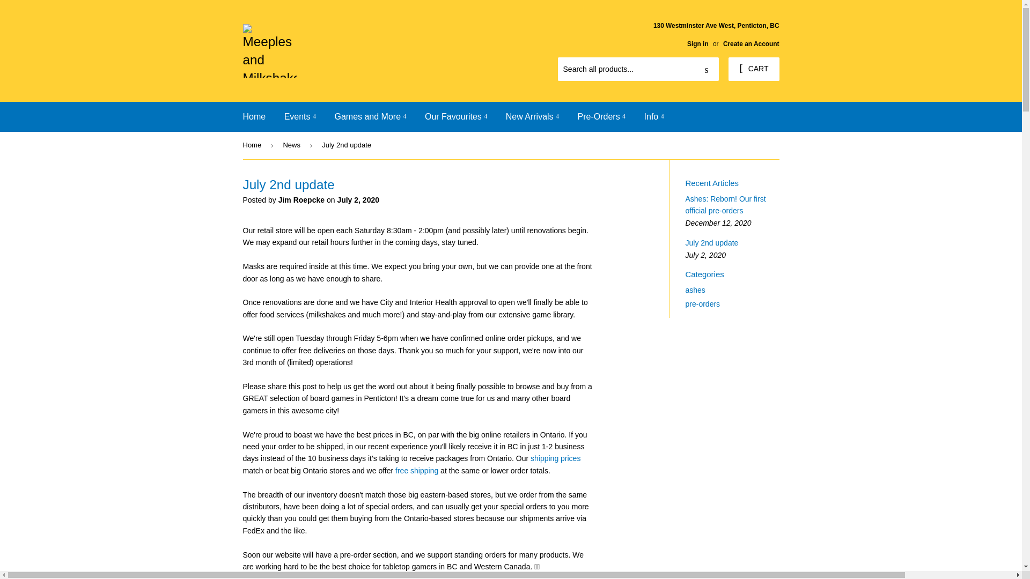 This screenshot has height=579, width=1030. What do you see at coordinates (703, 303) in the screenshot?
I see `Show articles tagged pre-orders` at bounding box center [703, 303].